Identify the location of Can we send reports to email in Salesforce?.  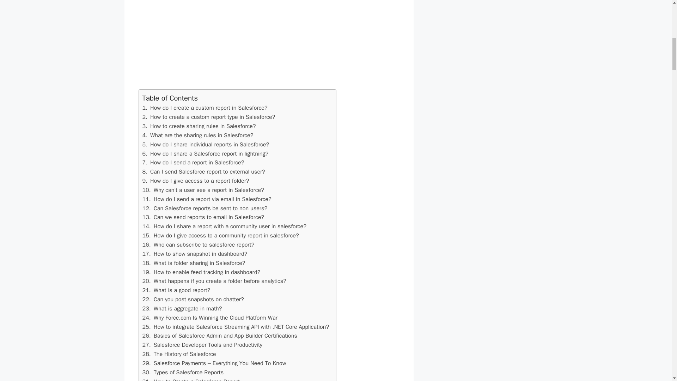
(203, 217).